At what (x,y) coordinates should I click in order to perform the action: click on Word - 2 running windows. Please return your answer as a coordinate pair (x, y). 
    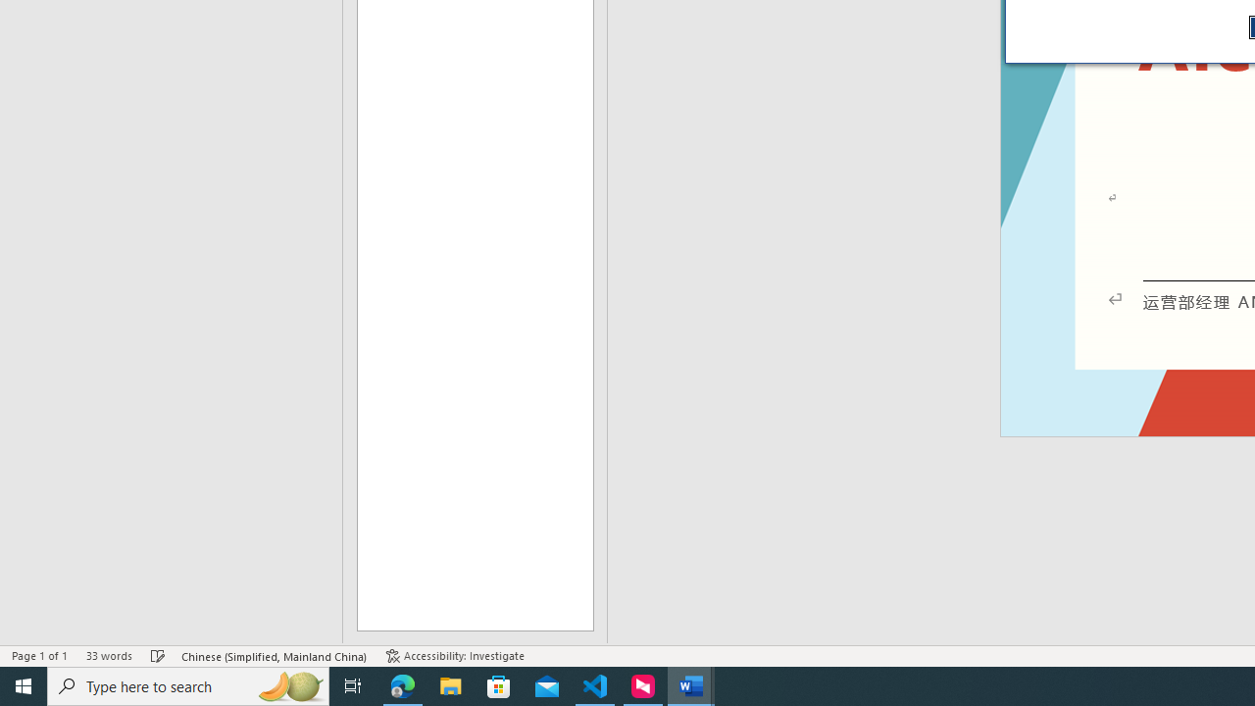
    Looking at the image, I should click on (690, 686).